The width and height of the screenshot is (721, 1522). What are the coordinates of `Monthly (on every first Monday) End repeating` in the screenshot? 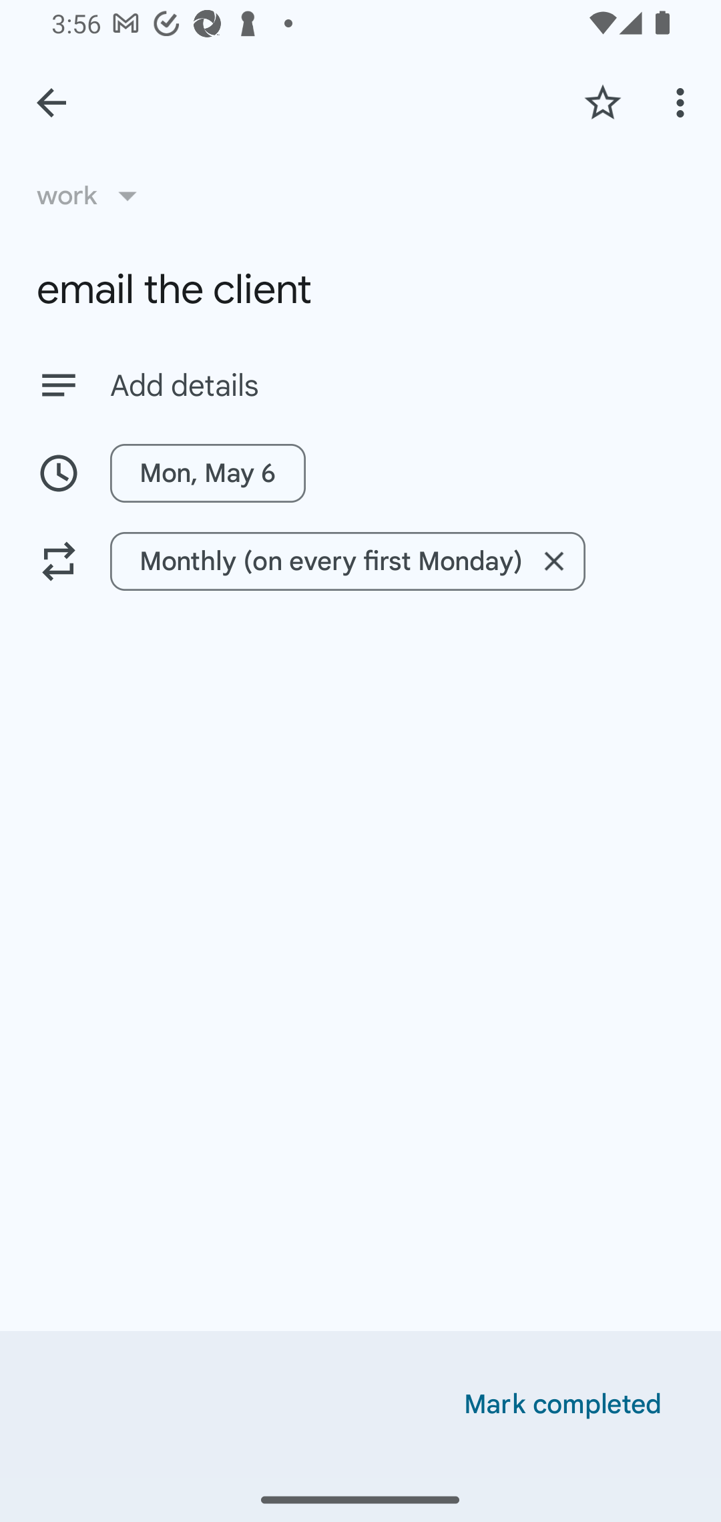 It's located at (347, 561).